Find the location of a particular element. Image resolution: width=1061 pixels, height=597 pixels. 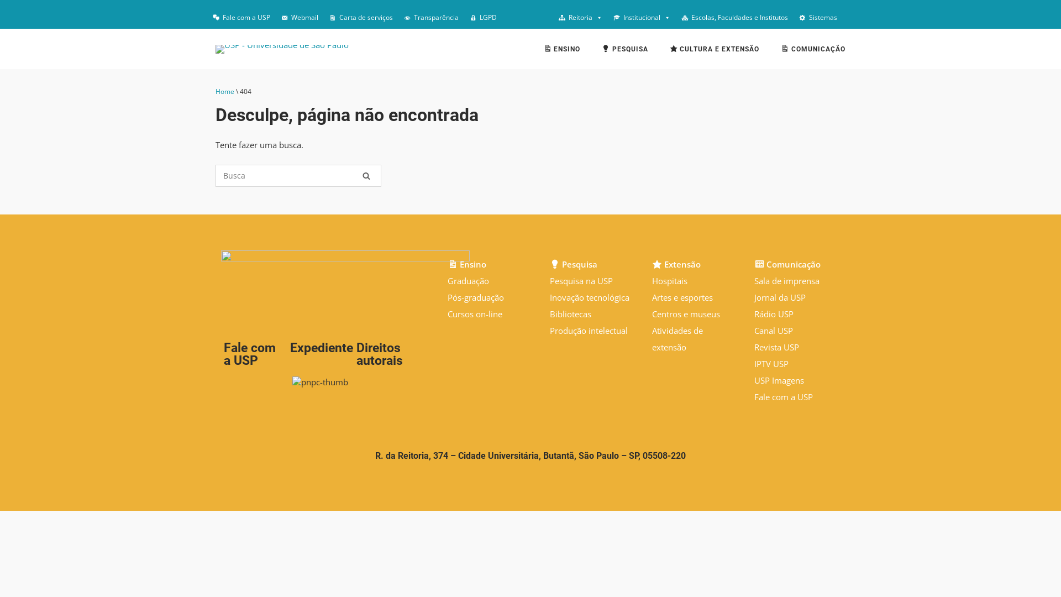

Artes e esportes is located at coordinates (682, 297).